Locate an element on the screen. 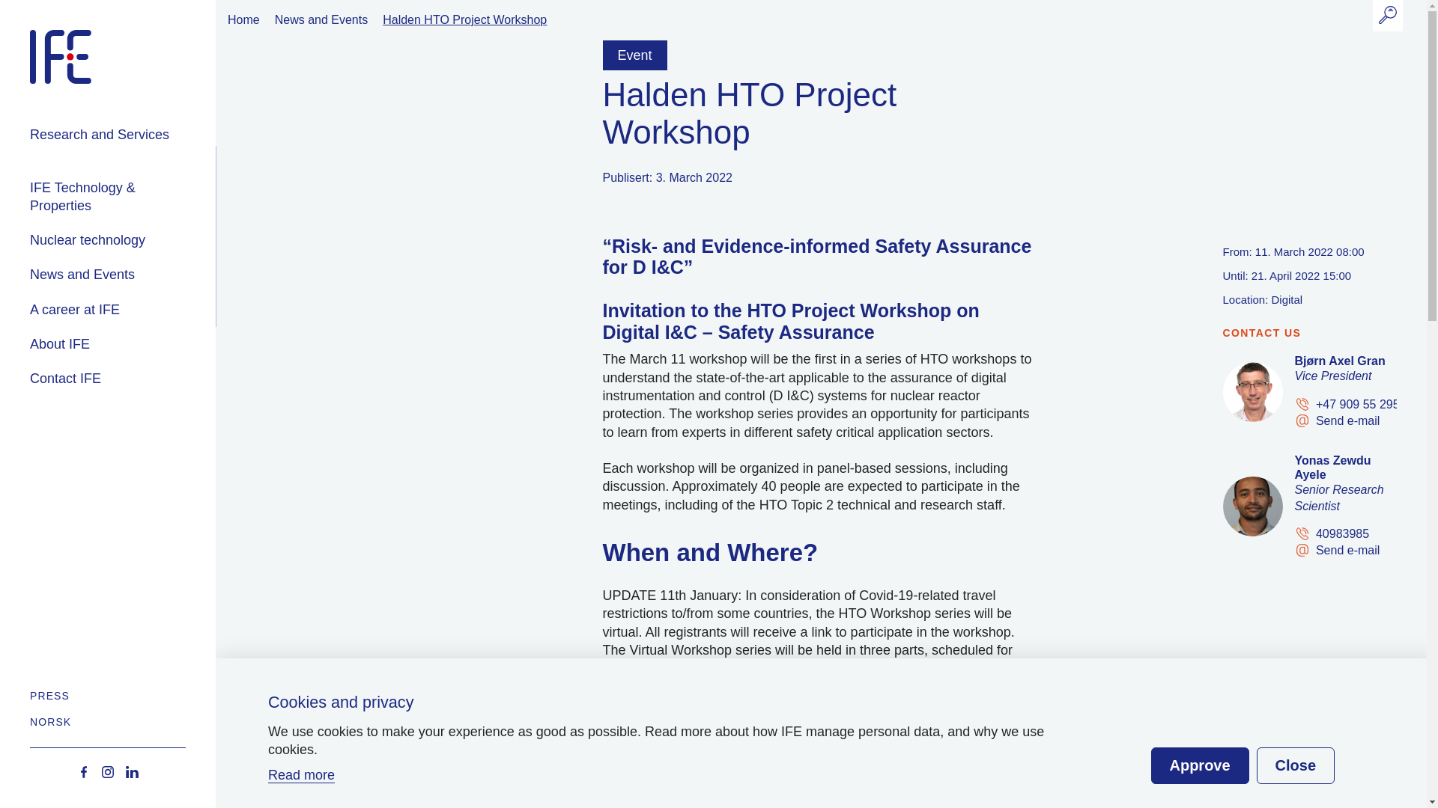  NORSK is located at coordinates (123, 720).